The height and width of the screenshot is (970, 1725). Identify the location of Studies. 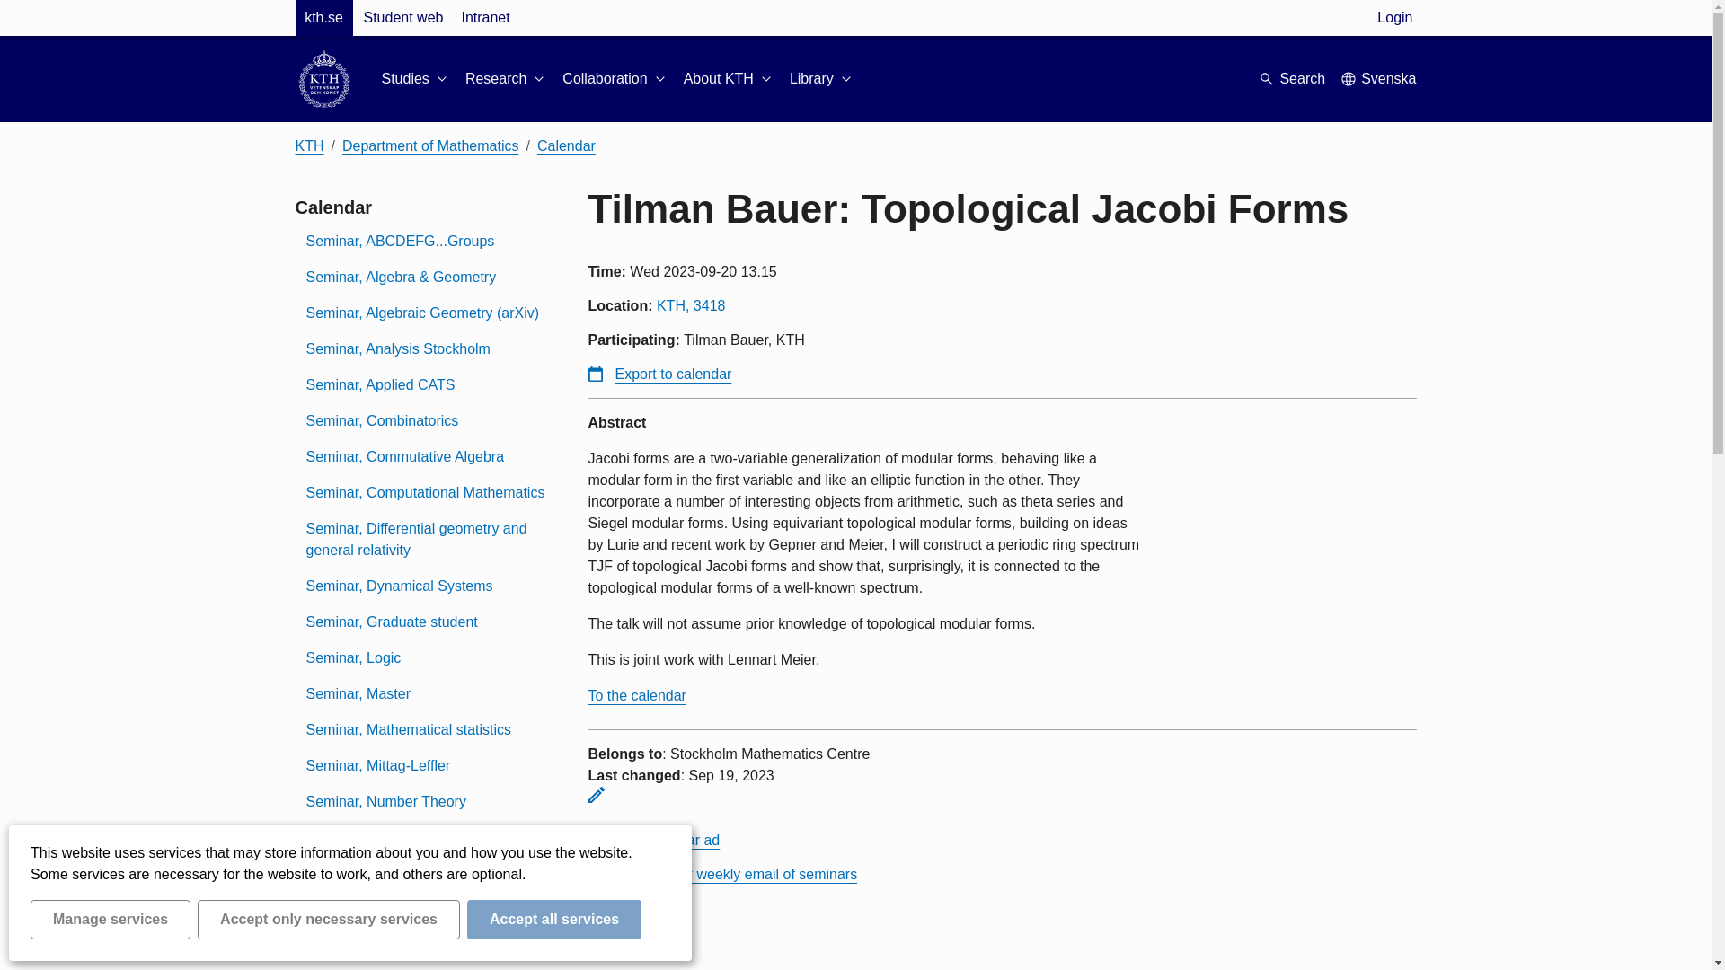
(415, 79).